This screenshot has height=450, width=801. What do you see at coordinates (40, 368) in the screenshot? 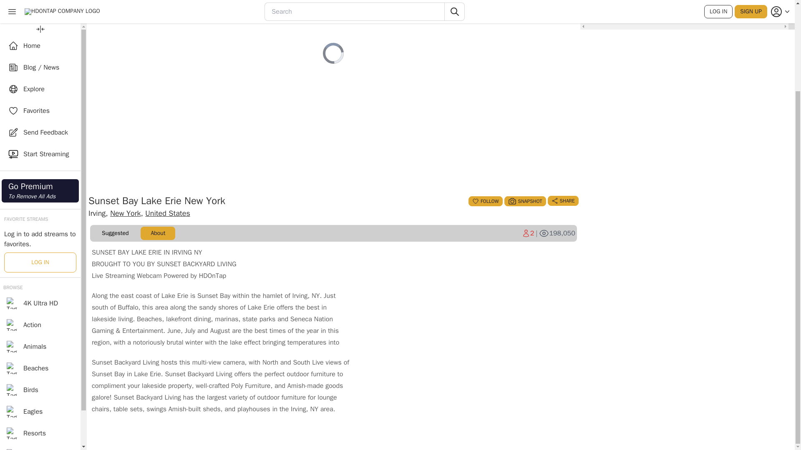
I see `Surf` at bounding box center [40, 368].